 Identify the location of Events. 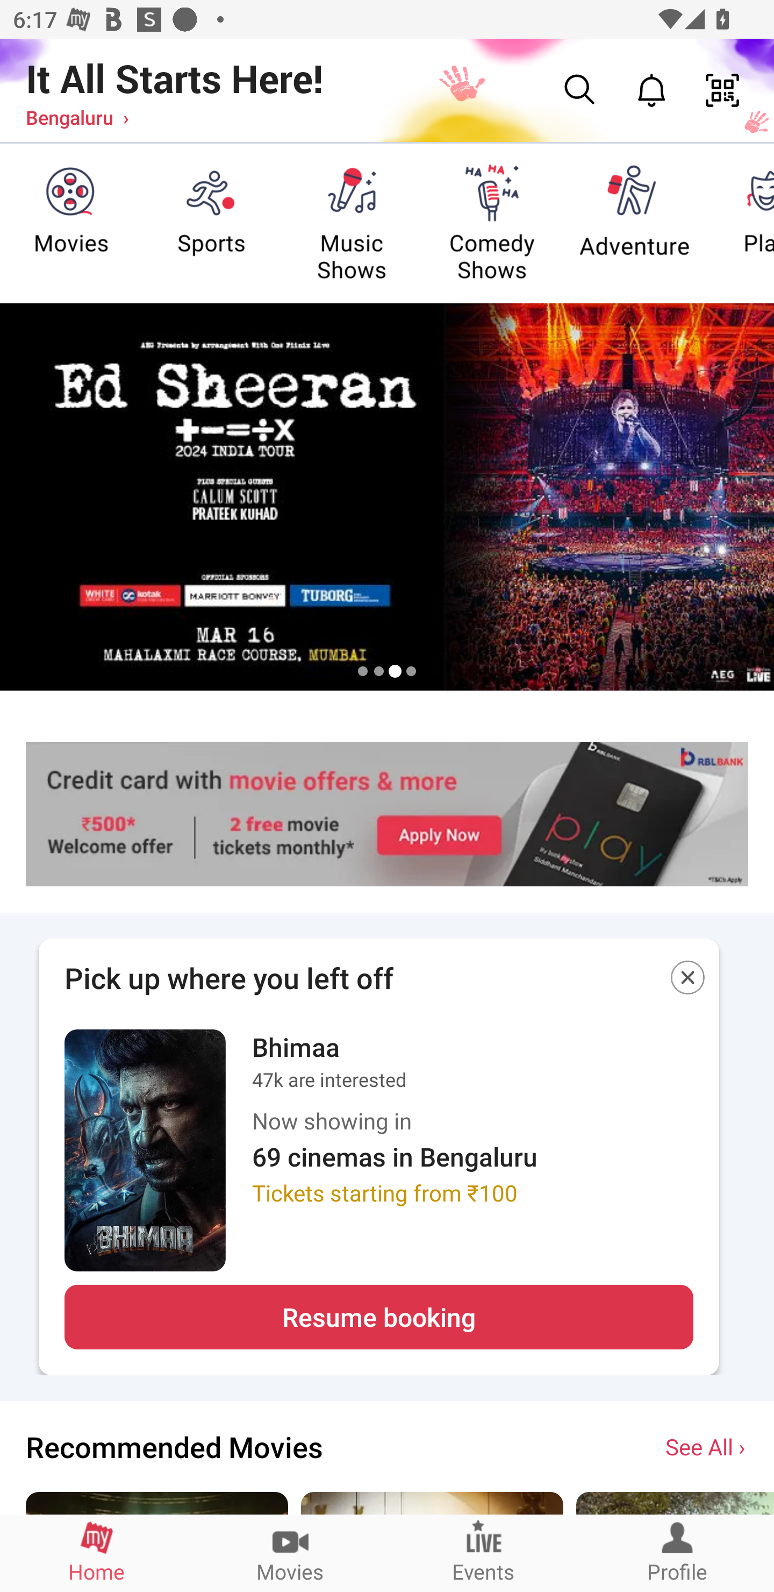
(484, 1553).